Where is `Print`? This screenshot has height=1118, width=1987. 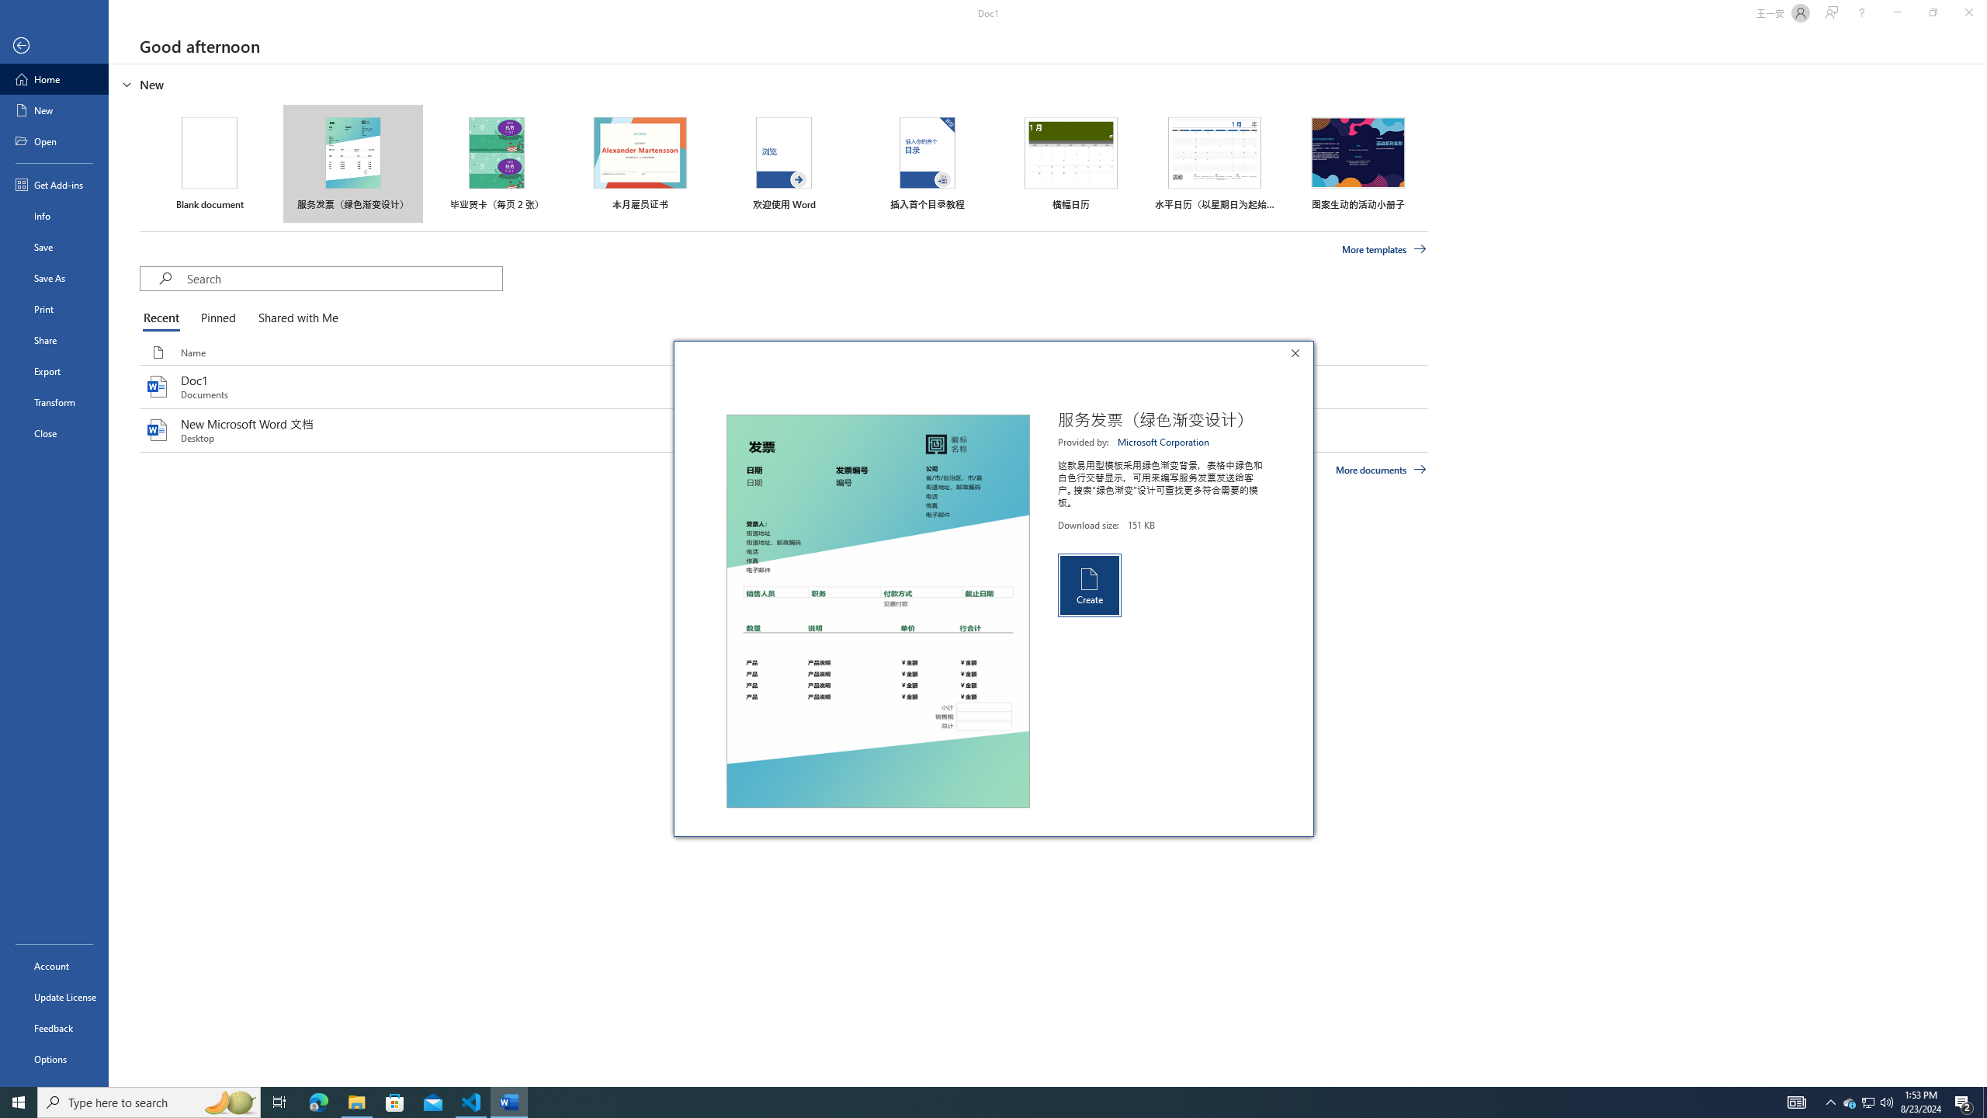 Print is located at coordinates (54, 308).